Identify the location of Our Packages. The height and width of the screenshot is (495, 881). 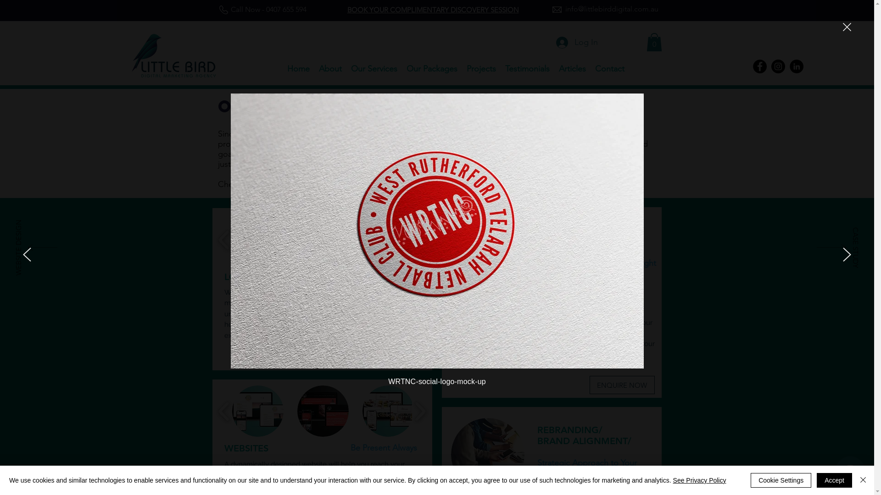
(432, 69).